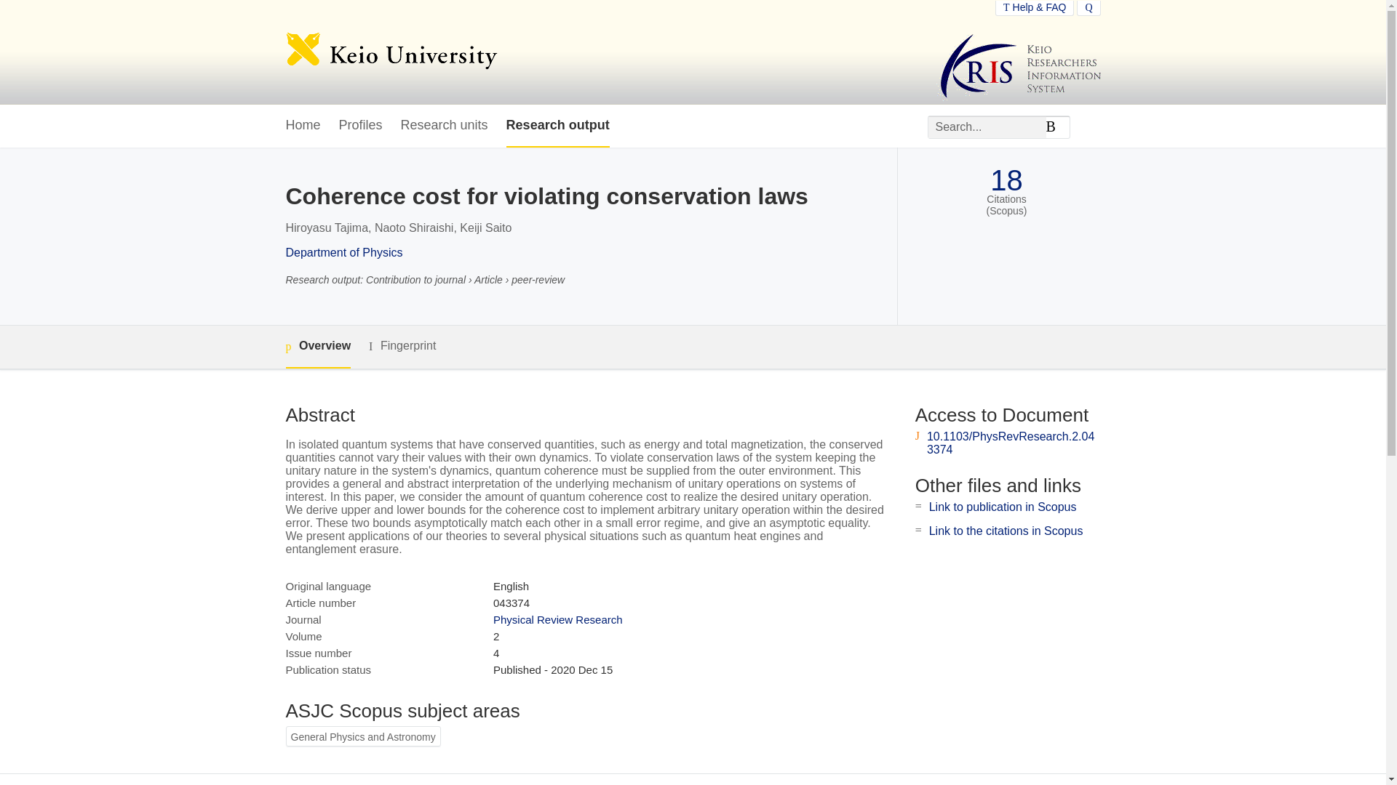 The image size is (1397, 785). I want to click on Link to publication in Scopus, so click(1003, 507).